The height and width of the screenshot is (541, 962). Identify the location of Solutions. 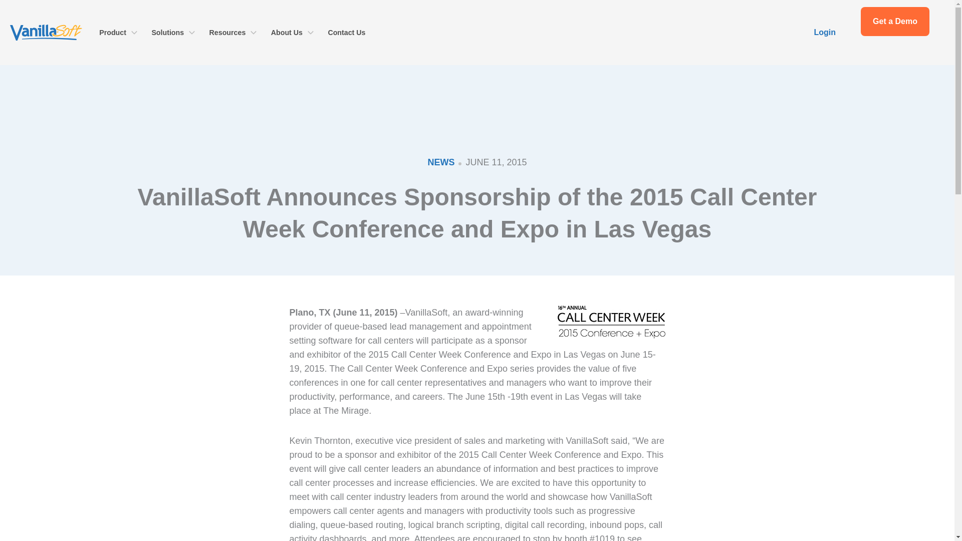
(173, 33).